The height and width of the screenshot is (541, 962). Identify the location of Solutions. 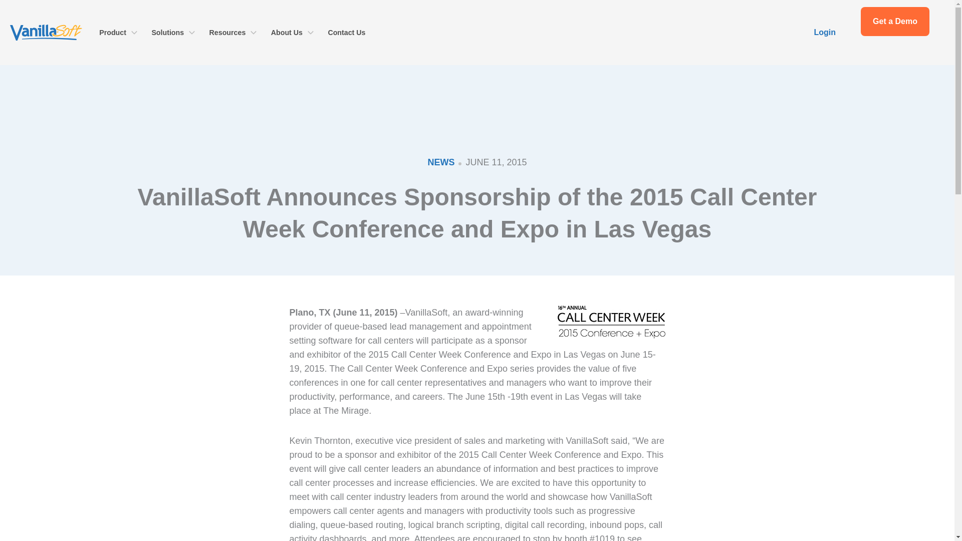
(173, 33).